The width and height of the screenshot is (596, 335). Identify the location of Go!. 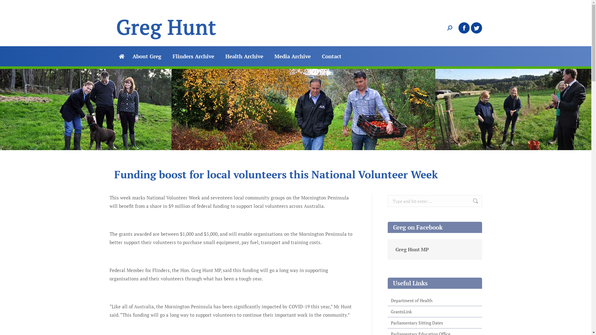
(10, 7).